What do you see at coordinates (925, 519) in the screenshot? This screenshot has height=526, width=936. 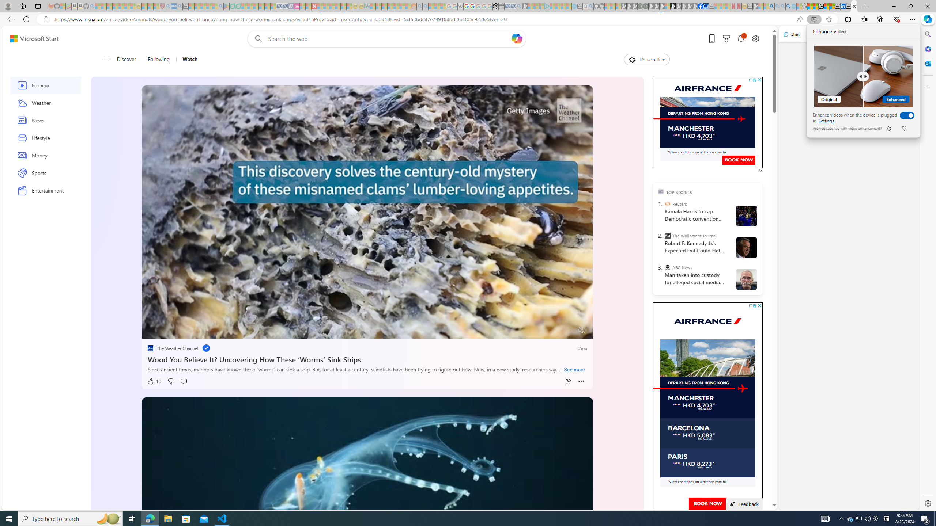 I see `Action Center, 2 new notifications` at bounding box center [925, 519].